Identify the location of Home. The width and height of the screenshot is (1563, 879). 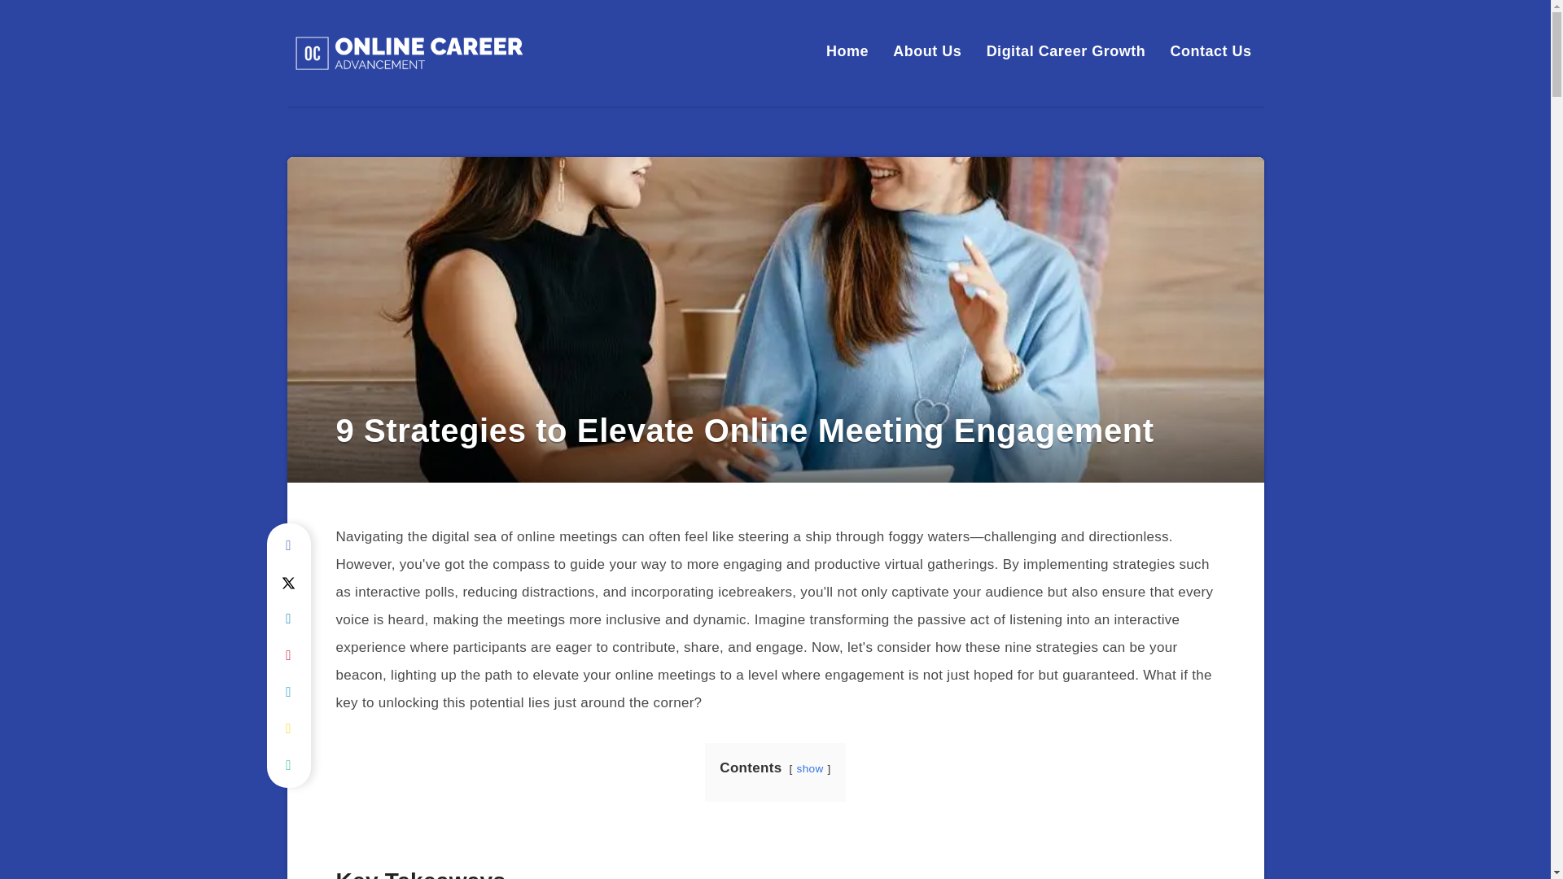
(847, 50).